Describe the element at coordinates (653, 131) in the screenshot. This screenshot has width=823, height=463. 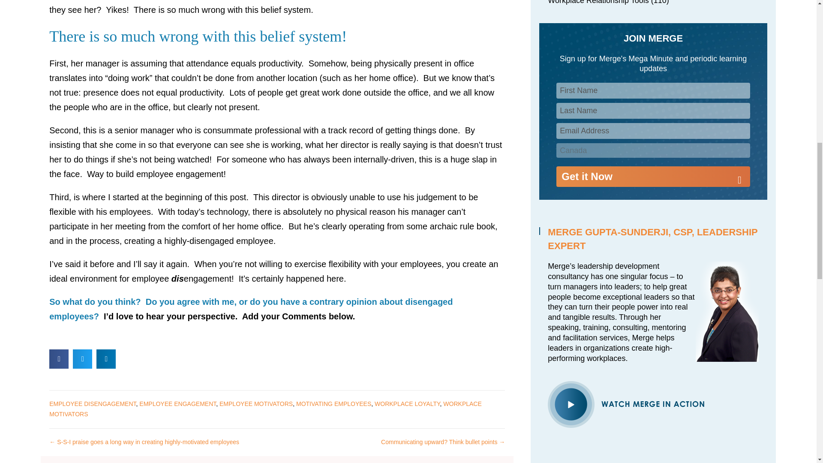
I see `Email Address` at that location.